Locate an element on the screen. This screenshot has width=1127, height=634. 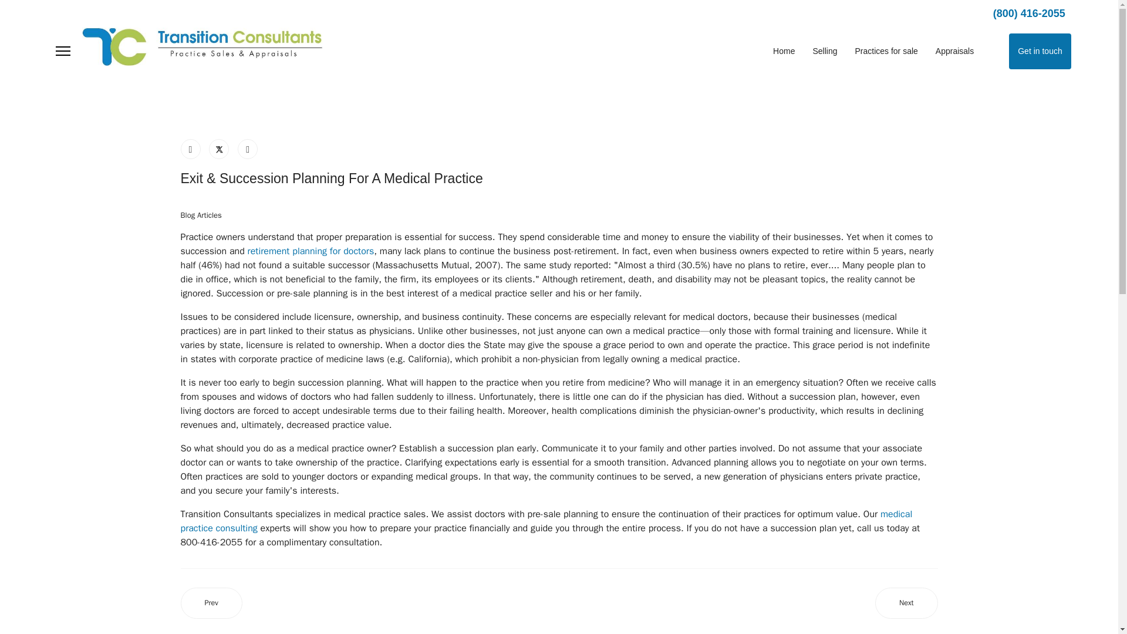
Menu is located at coordinates (62, 51).